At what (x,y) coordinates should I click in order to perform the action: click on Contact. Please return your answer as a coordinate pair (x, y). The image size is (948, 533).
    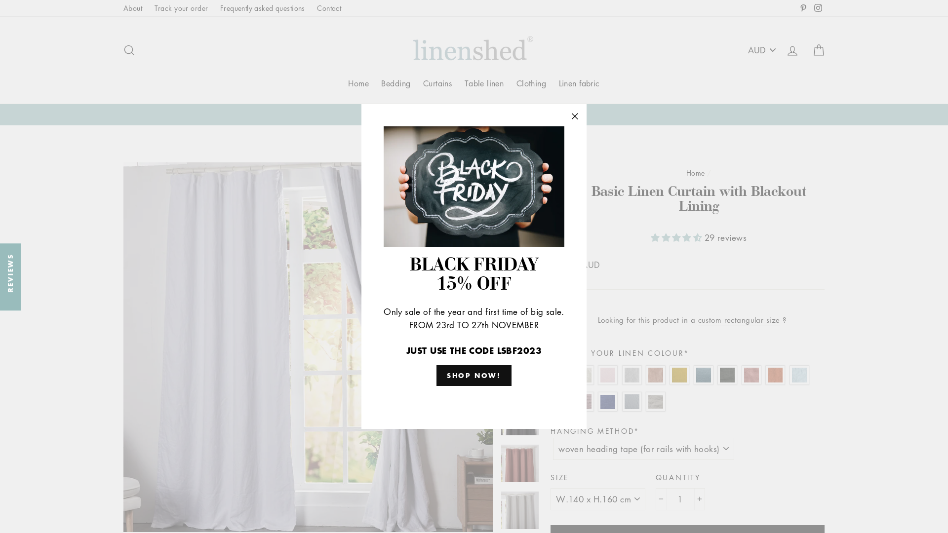
    Looking at the image, I should click on (329, 8).